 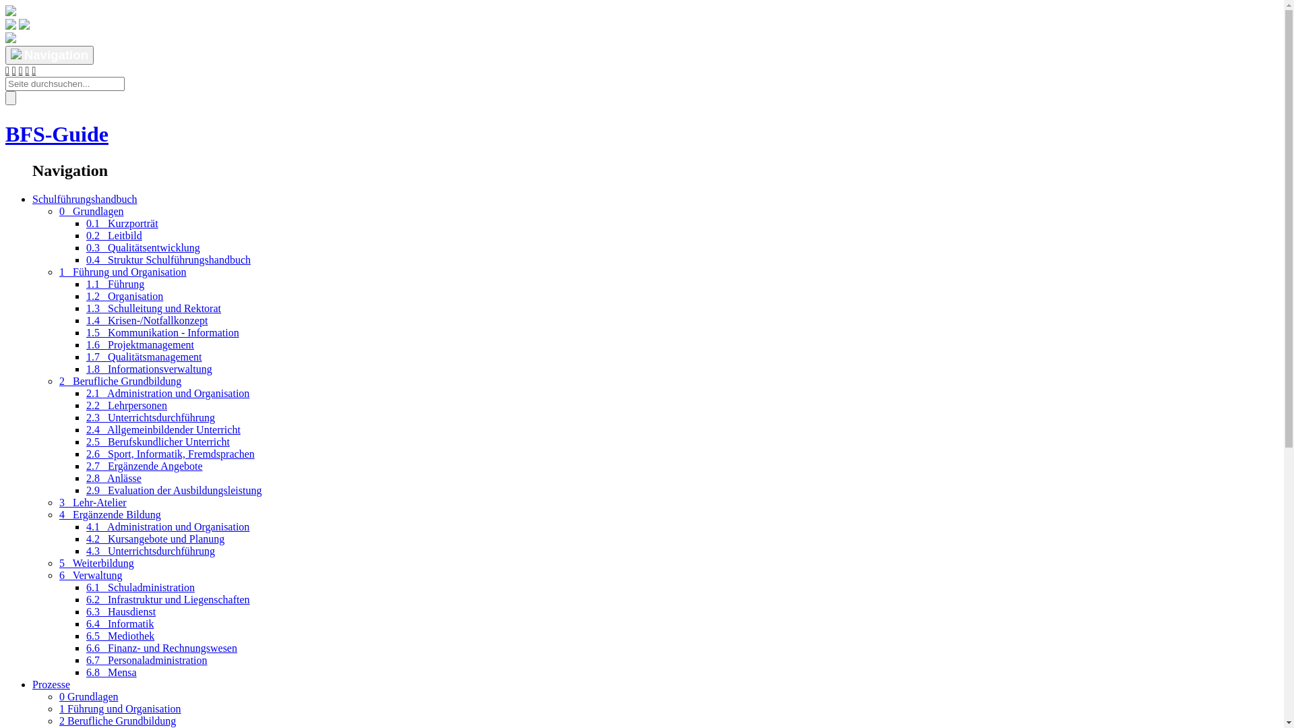 I want to click on 6.7   Personaladministration, so click(x=147, y=661).